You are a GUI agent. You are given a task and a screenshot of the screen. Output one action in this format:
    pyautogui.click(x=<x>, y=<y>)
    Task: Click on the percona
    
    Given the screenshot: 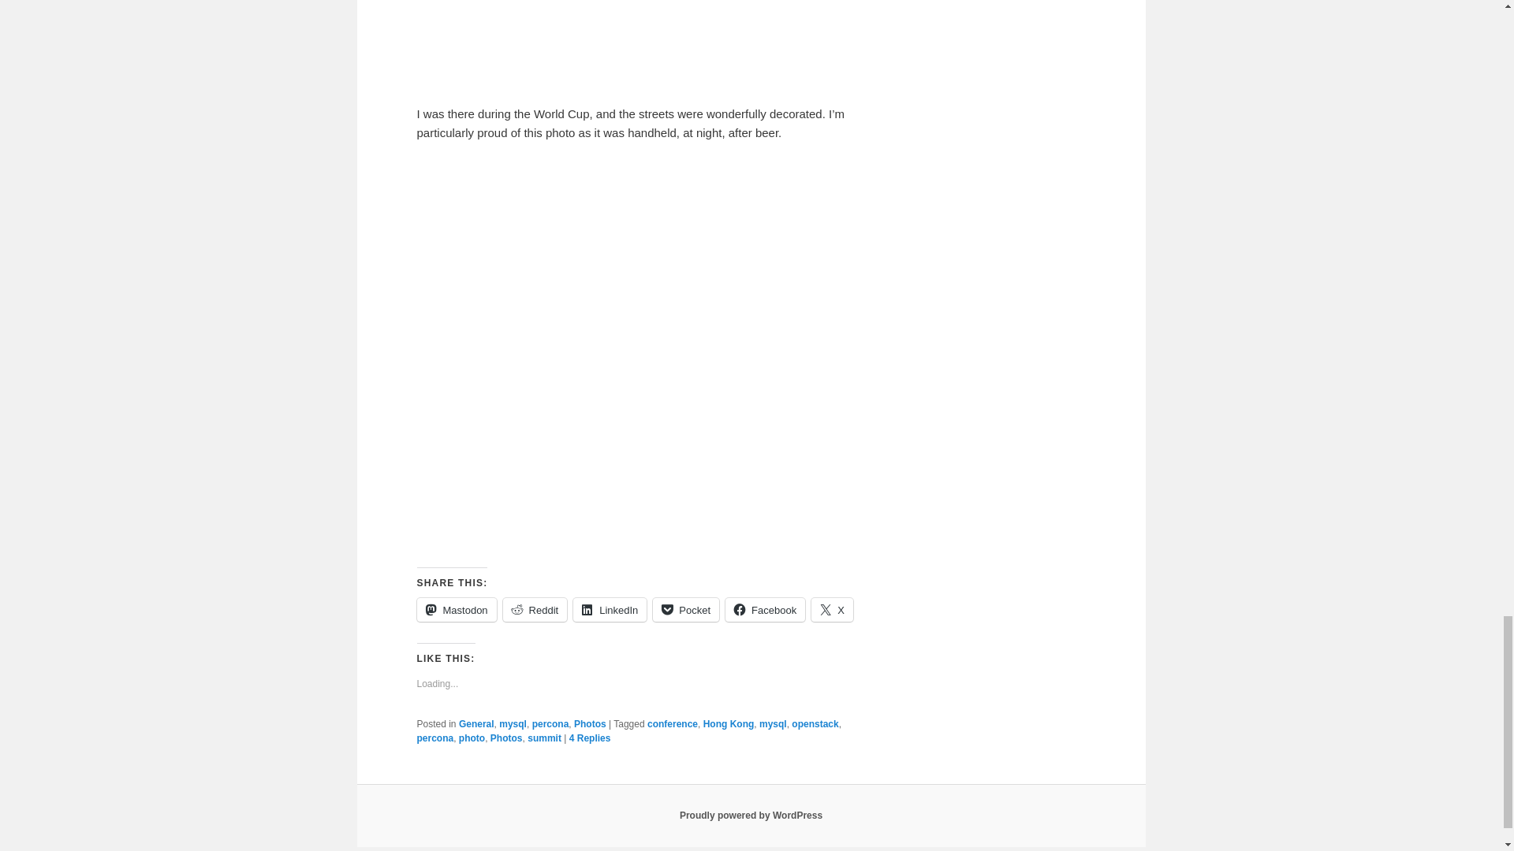 What is the action you would take?
    pyautogui.click(x=434, y=738)
    